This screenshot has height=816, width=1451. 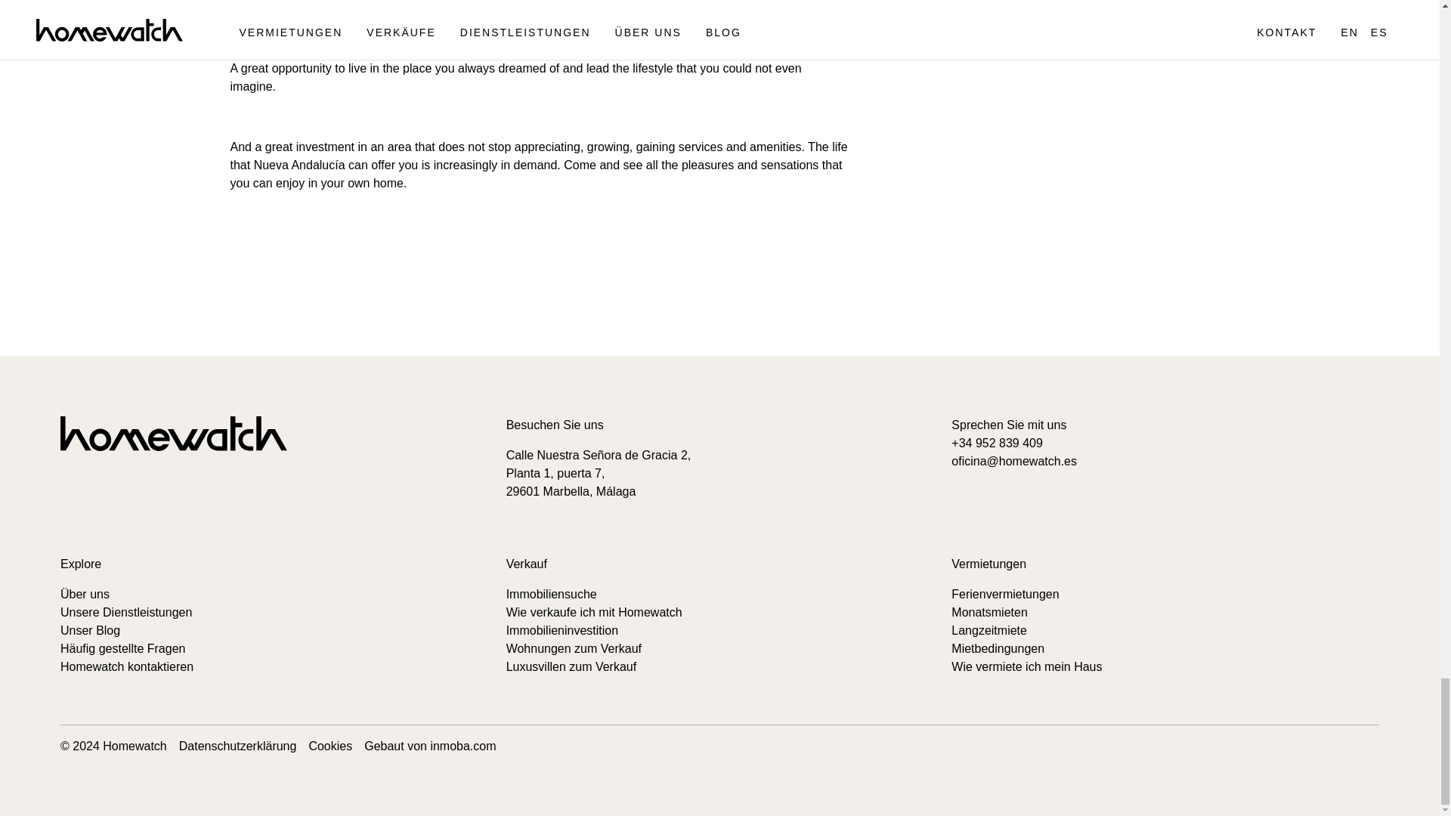 What do you see at coordinates (594, 612) in the screenshot?
I see `Wie verkaufe ich mit Homewatch` at bounding box center [594, 612].